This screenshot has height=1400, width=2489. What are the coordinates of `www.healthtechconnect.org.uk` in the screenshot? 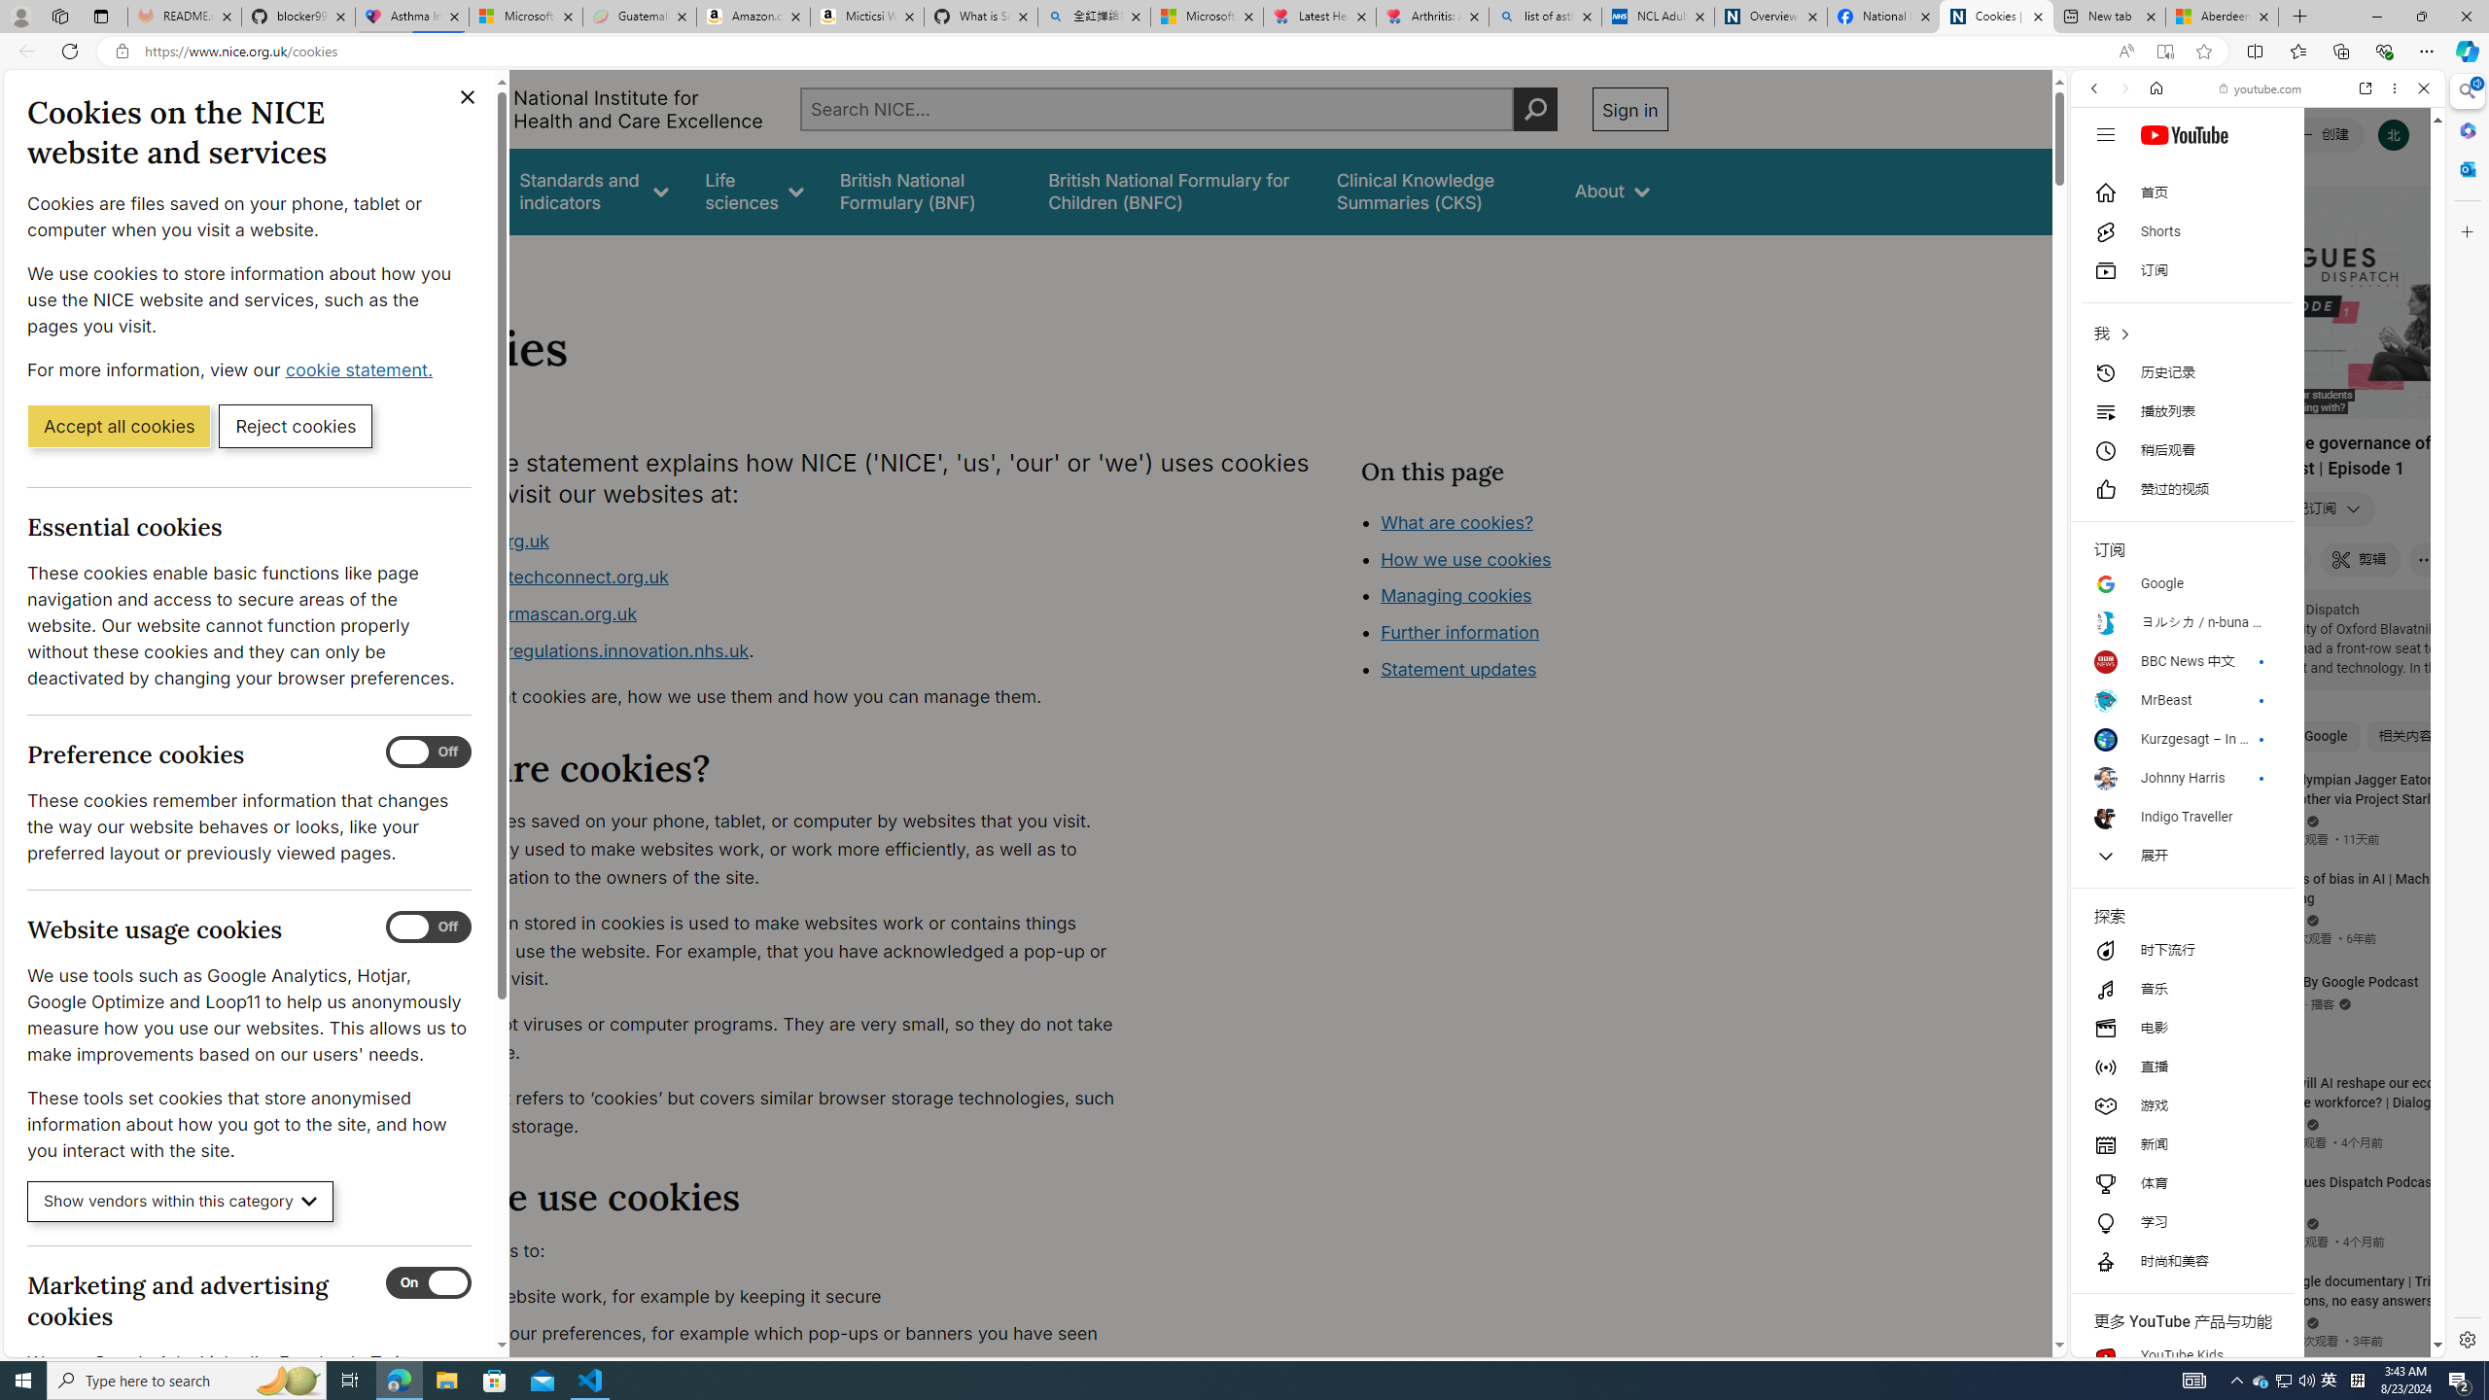 It's located at (539, 577).